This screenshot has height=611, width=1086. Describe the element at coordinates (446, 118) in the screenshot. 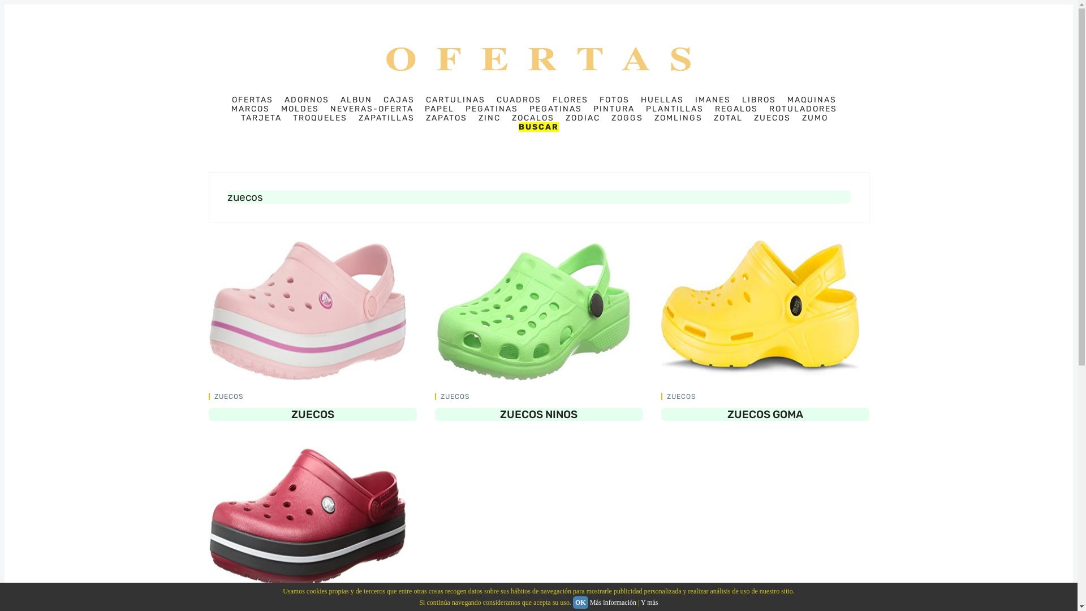

I see `ZAPATOS` at that location.